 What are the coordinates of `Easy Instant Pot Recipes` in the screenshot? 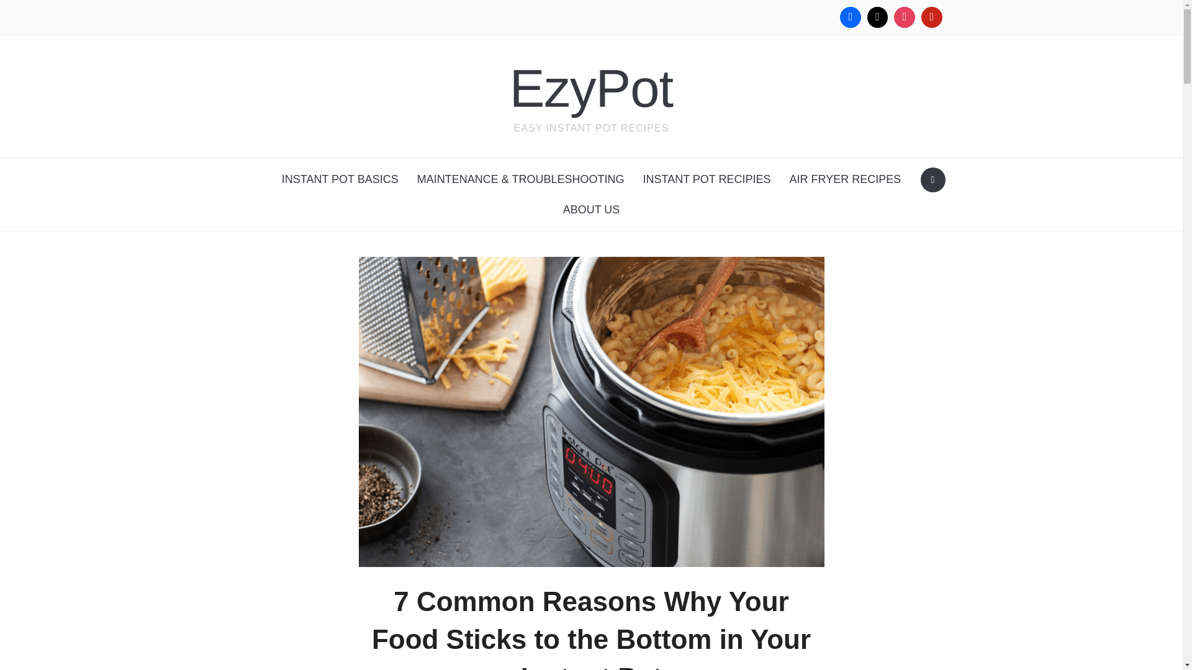 It's located at (591, 88).